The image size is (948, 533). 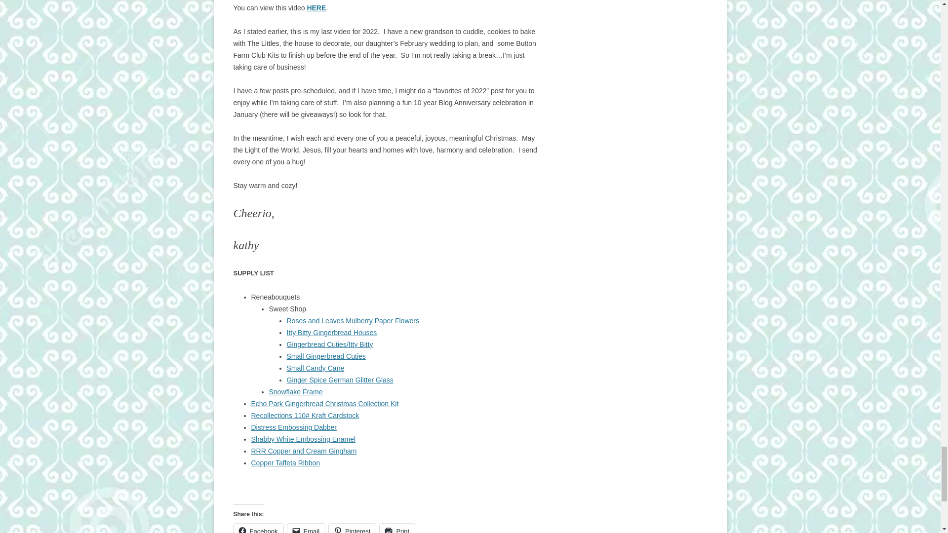 I want to click on Click to email a link to a friend, so click(x=306, y=528).